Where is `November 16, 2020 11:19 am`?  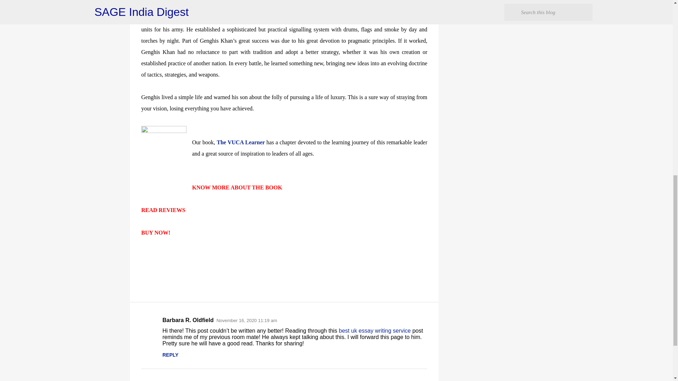 November 16, 2020 11:19 am is located at coordinates (246, 320).